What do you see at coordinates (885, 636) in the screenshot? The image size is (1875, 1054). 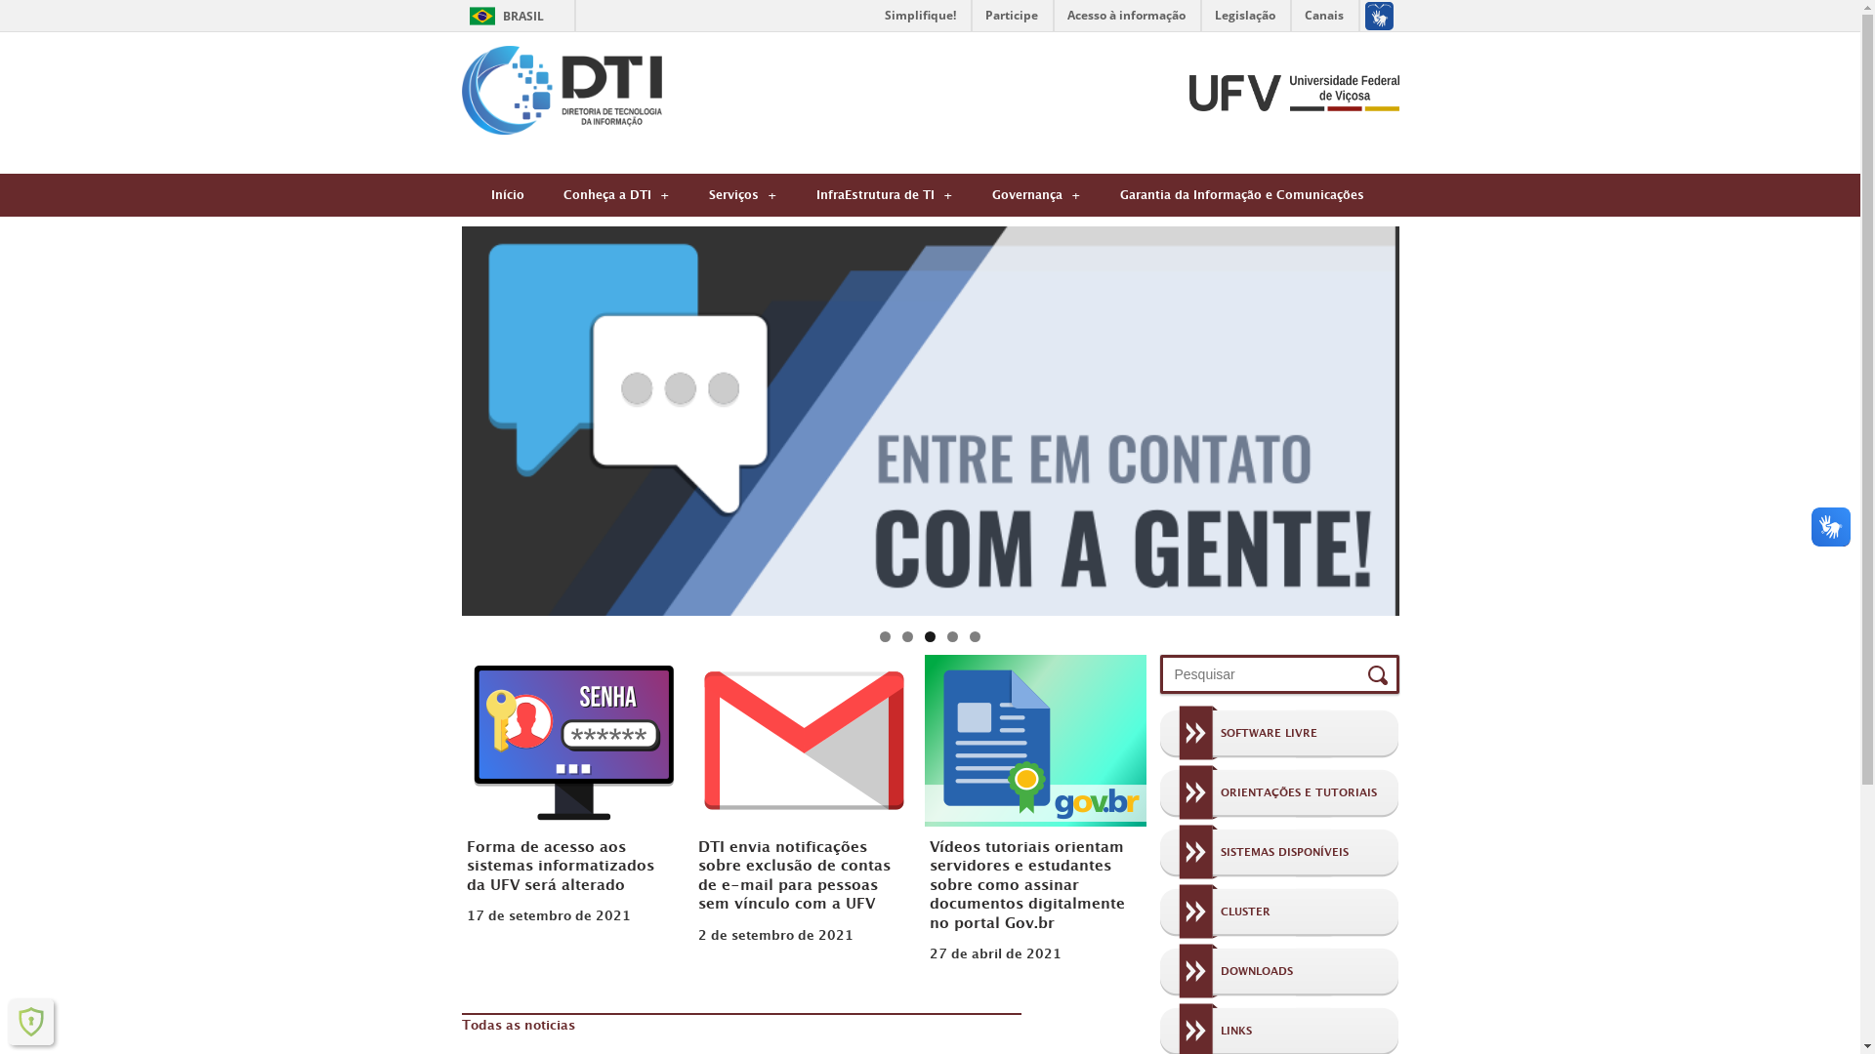 I see `1` at bounding box center [885, 636].